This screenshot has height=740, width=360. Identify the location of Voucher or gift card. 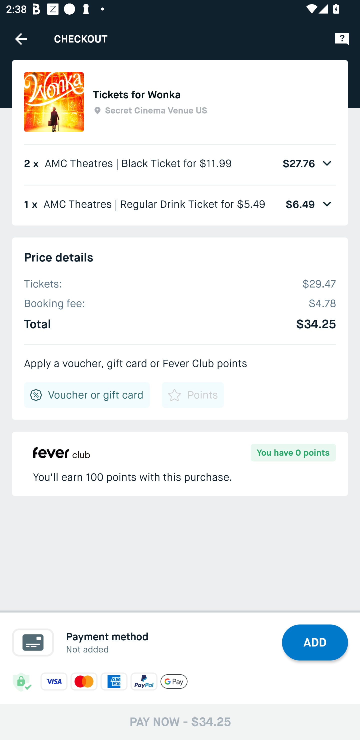
(87, 395).